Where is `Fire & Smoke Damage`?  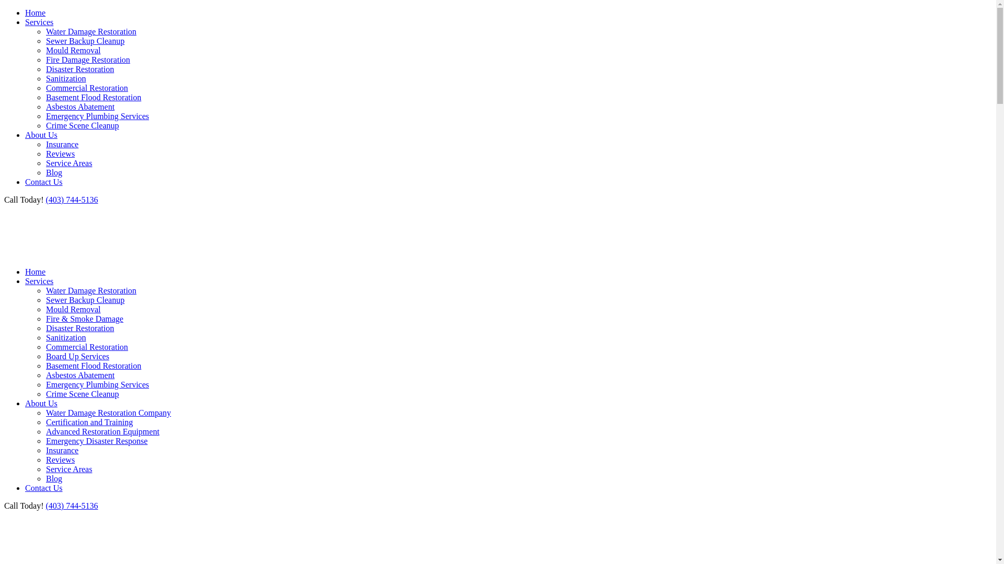
Fire & Smoke Damage is located at coordinates (85, 319).